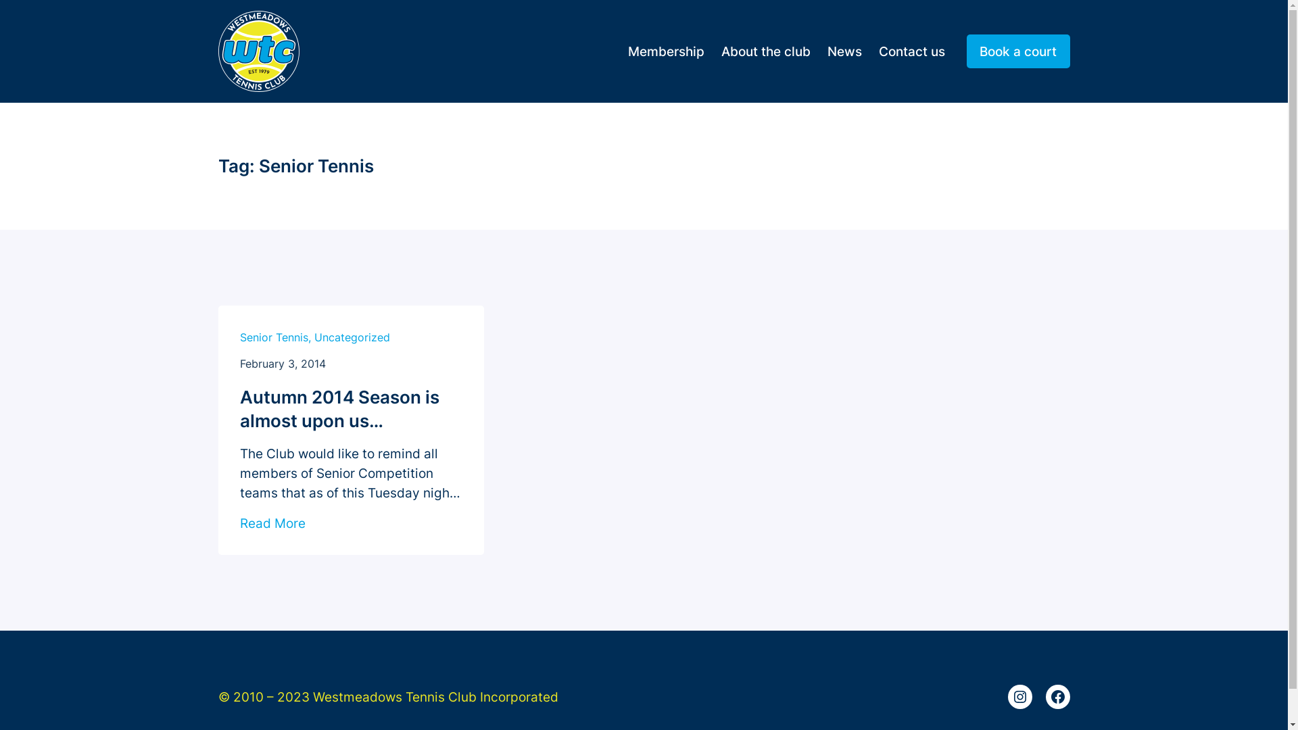  Describe the element at coordinates (912, 51) in the screenshot. I see `Contact us` at that location.